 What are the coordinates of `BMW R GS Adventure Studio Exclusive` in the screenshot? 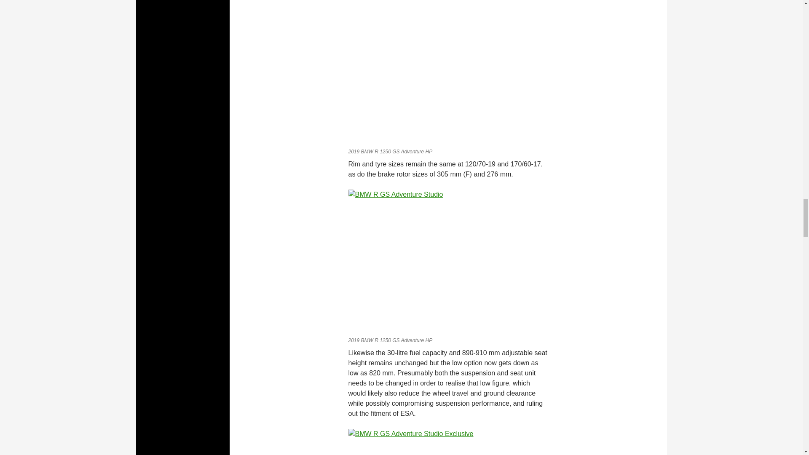 It's located at (447, 442).